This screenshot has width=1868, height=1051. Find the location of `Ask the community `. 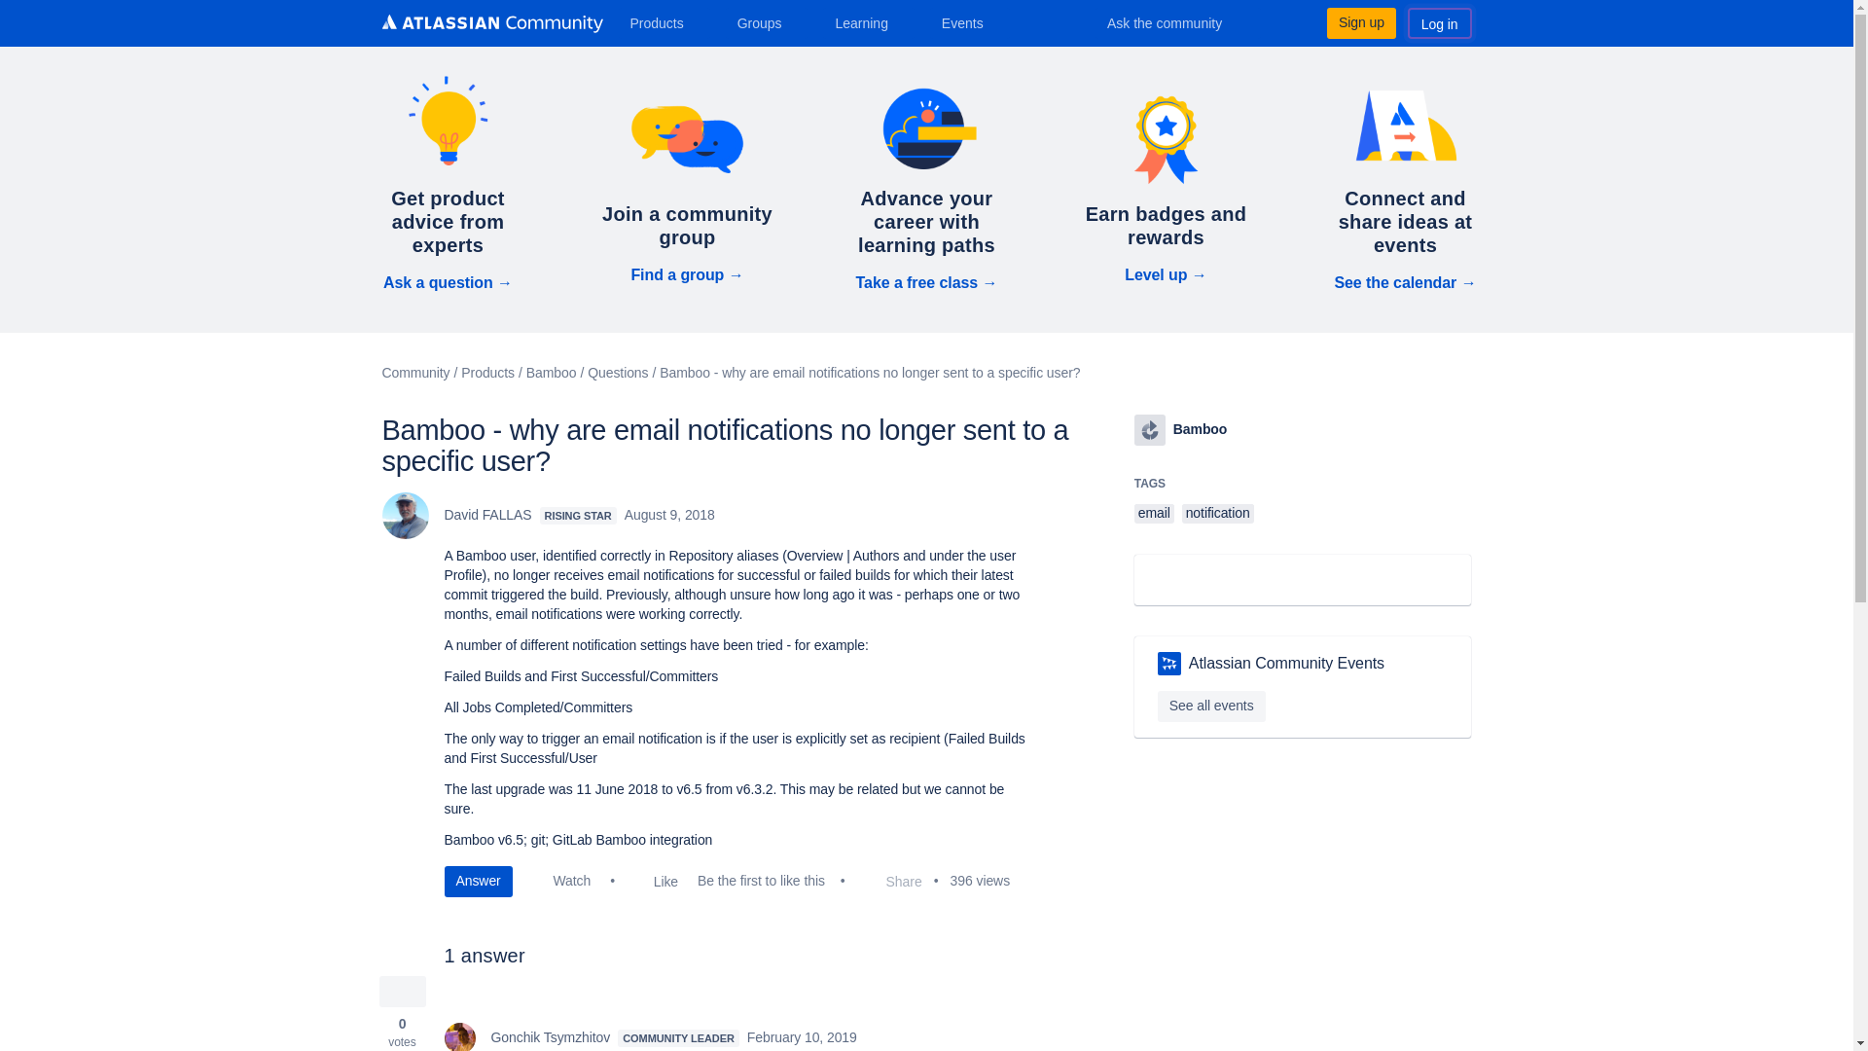

Ask the community  is located at coordinates (1177, 22).